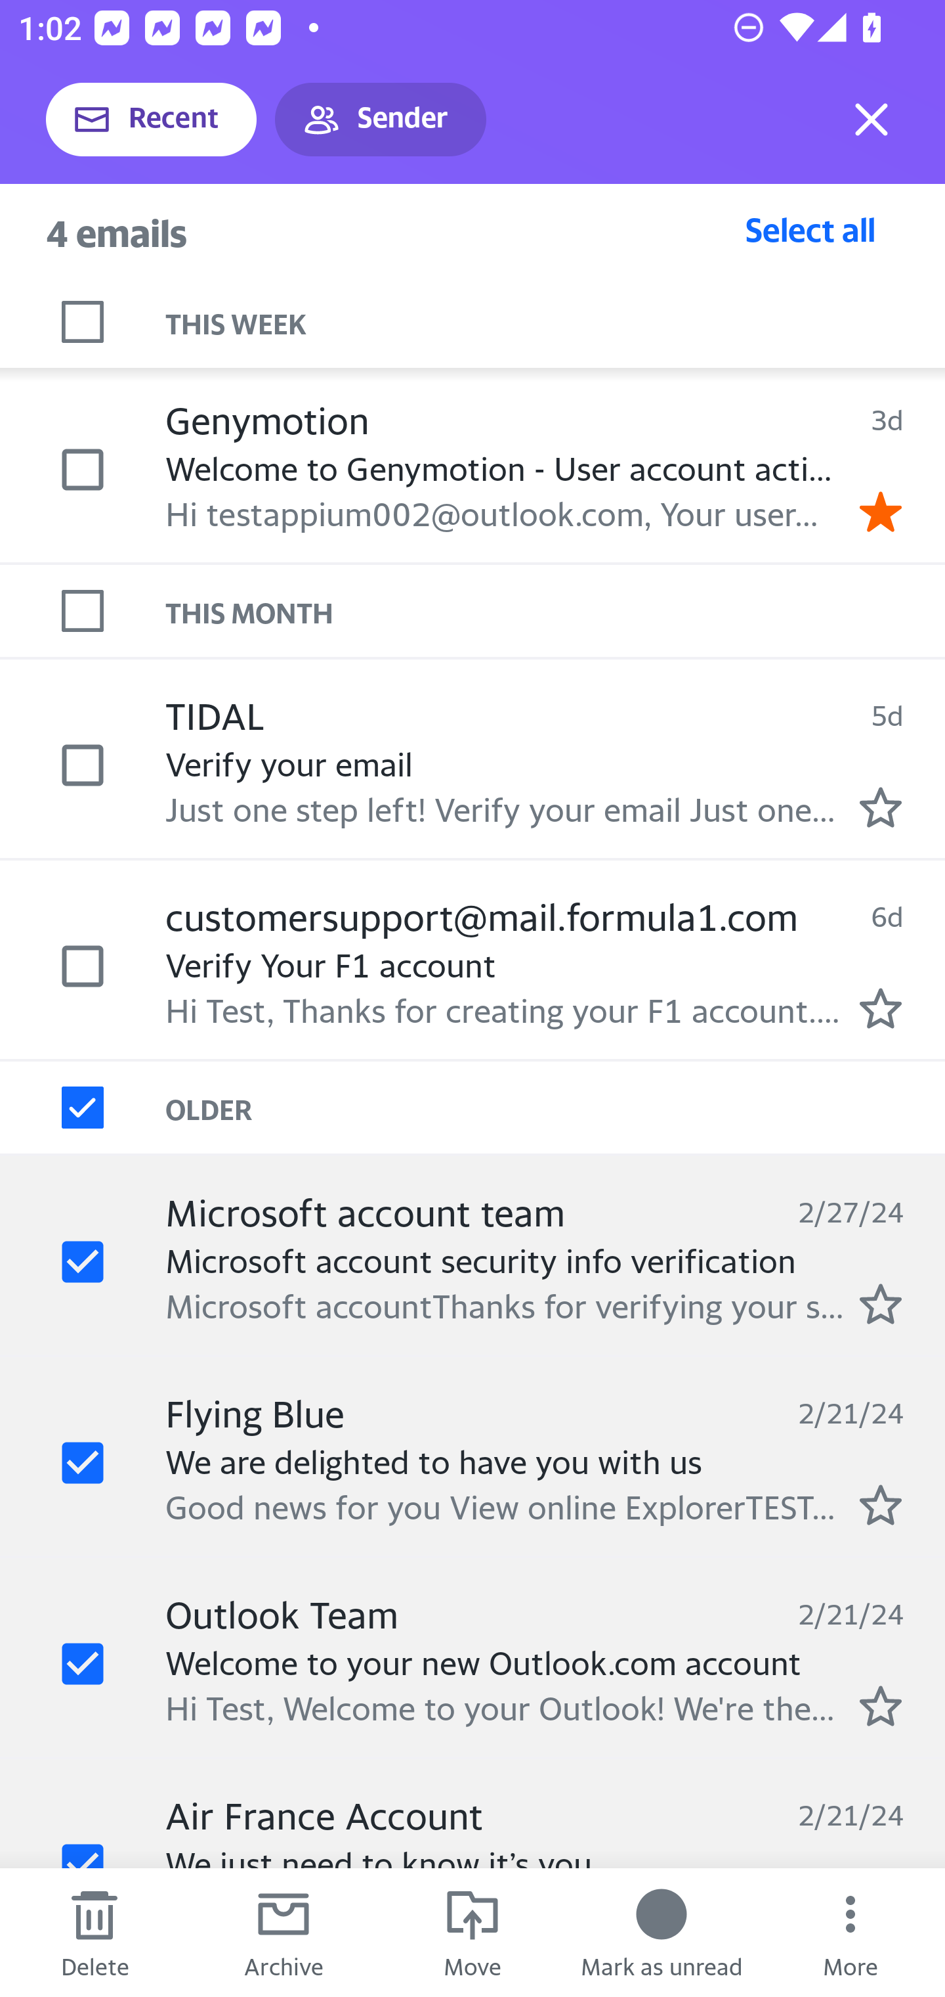  I want to click on Mark as starred., so click(881, 1504).